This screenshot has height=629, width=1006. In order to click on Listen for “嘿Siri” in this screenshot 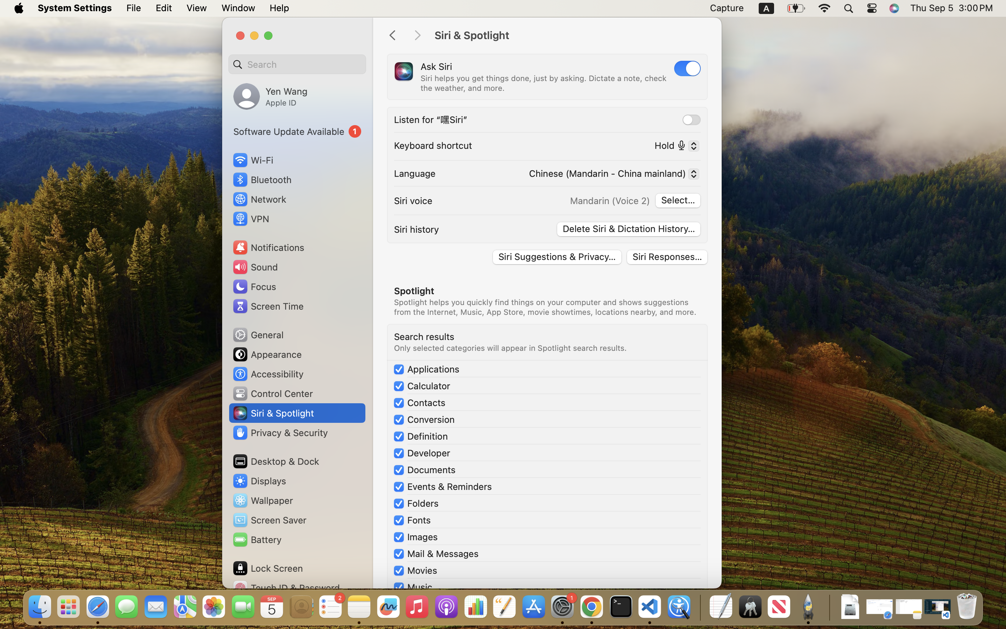, I will do `click(431, 120)`.